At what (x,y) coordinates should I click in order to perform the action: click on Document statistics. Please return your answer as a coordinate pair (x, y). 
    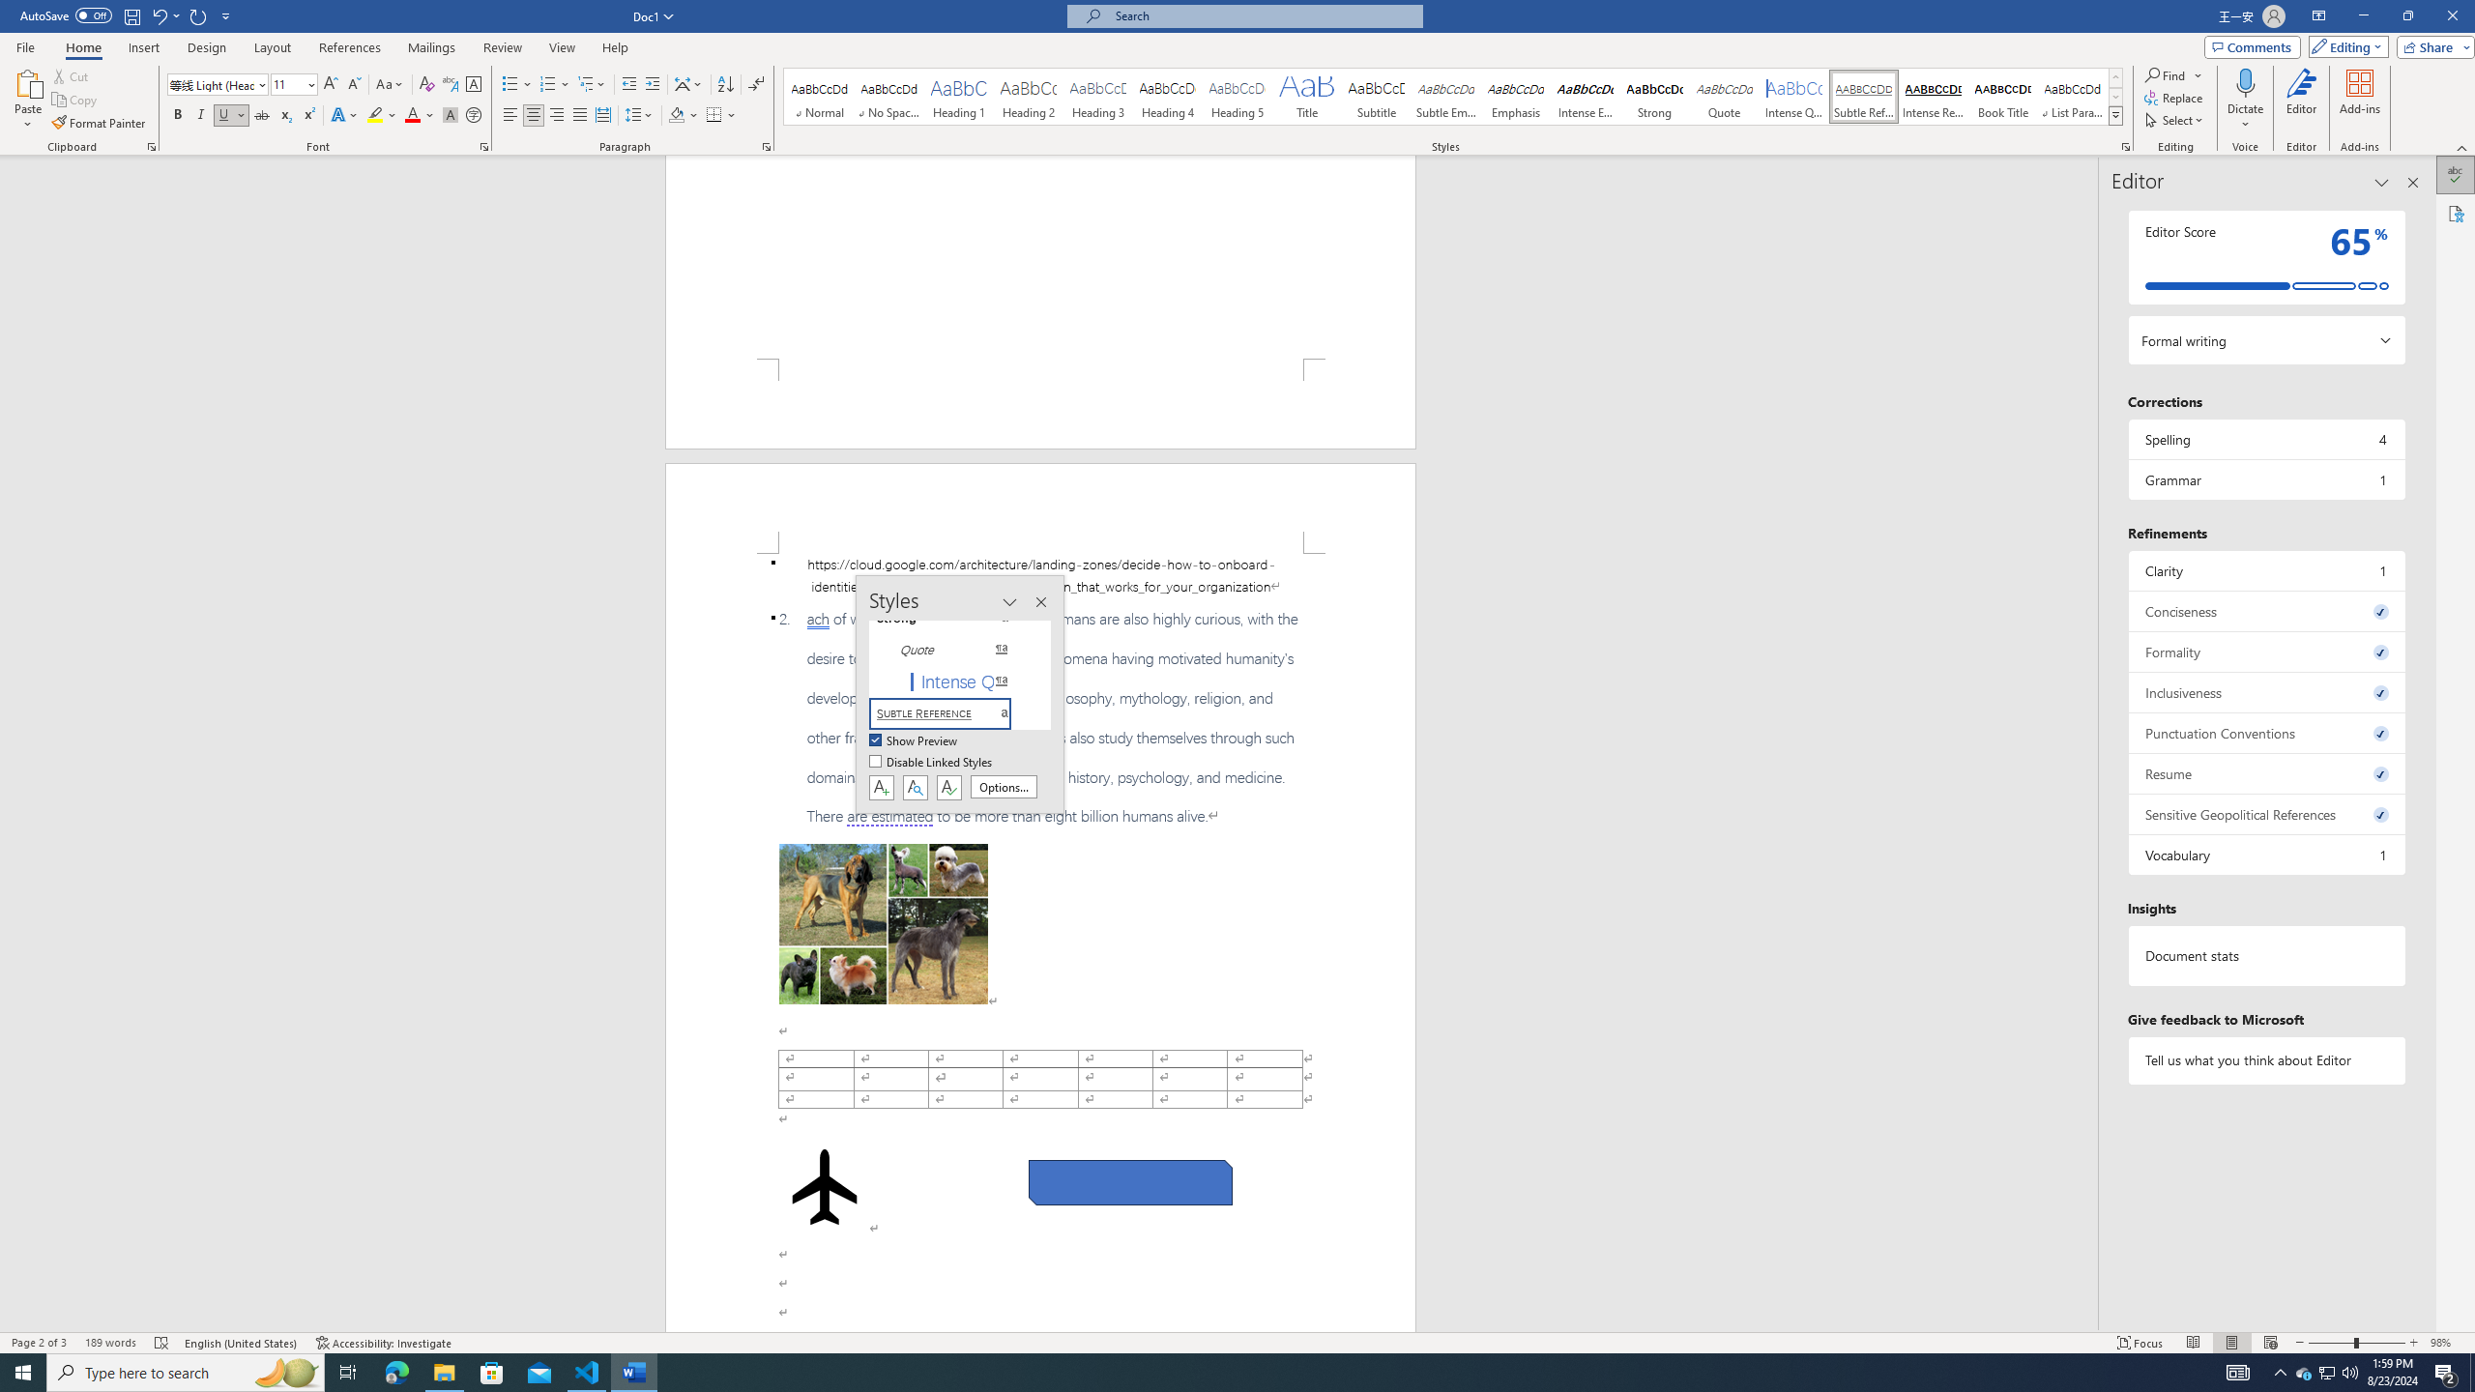
    Looking at the image, I should click on (2266, 955).